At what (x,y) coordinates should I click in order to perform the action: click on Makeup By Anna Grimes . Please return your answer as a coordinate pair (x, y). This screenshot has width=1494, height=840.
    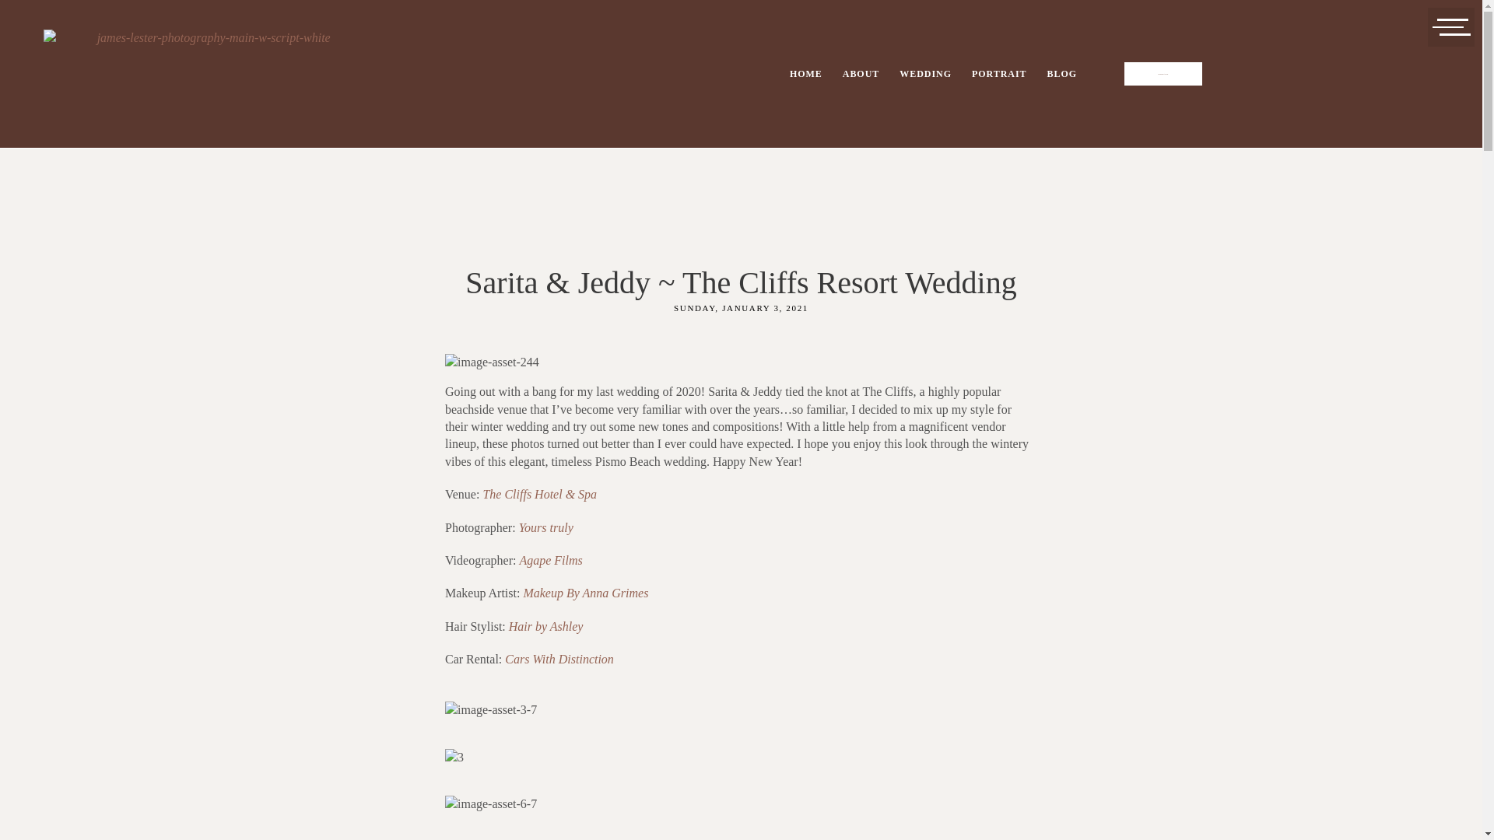
    Looking at the image, I should click on (587, 593).